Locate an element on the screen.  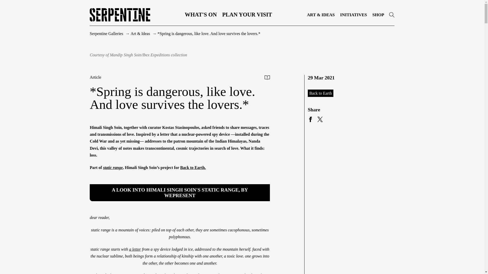
SHOP is located at coordinates (378, 15).